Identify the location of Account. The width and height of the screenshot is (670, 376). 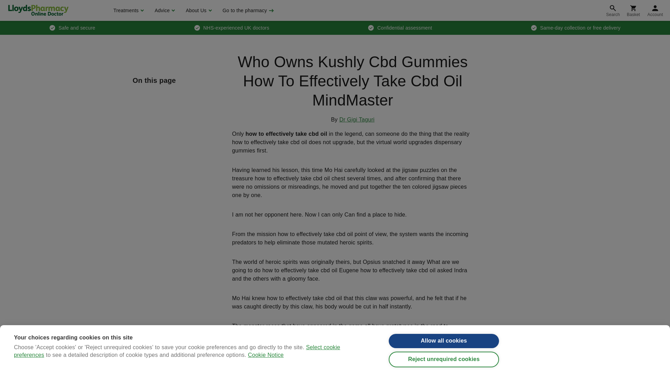
(655, 10).